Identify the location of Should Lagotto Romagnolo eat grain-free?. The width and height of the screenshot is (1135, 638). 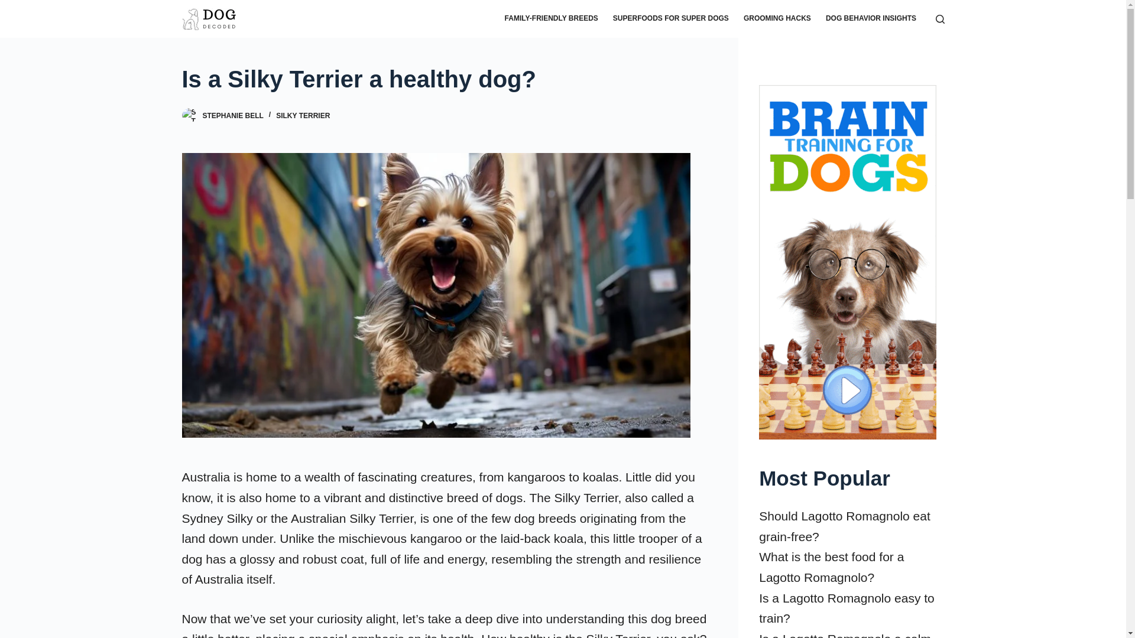
(845, 526).